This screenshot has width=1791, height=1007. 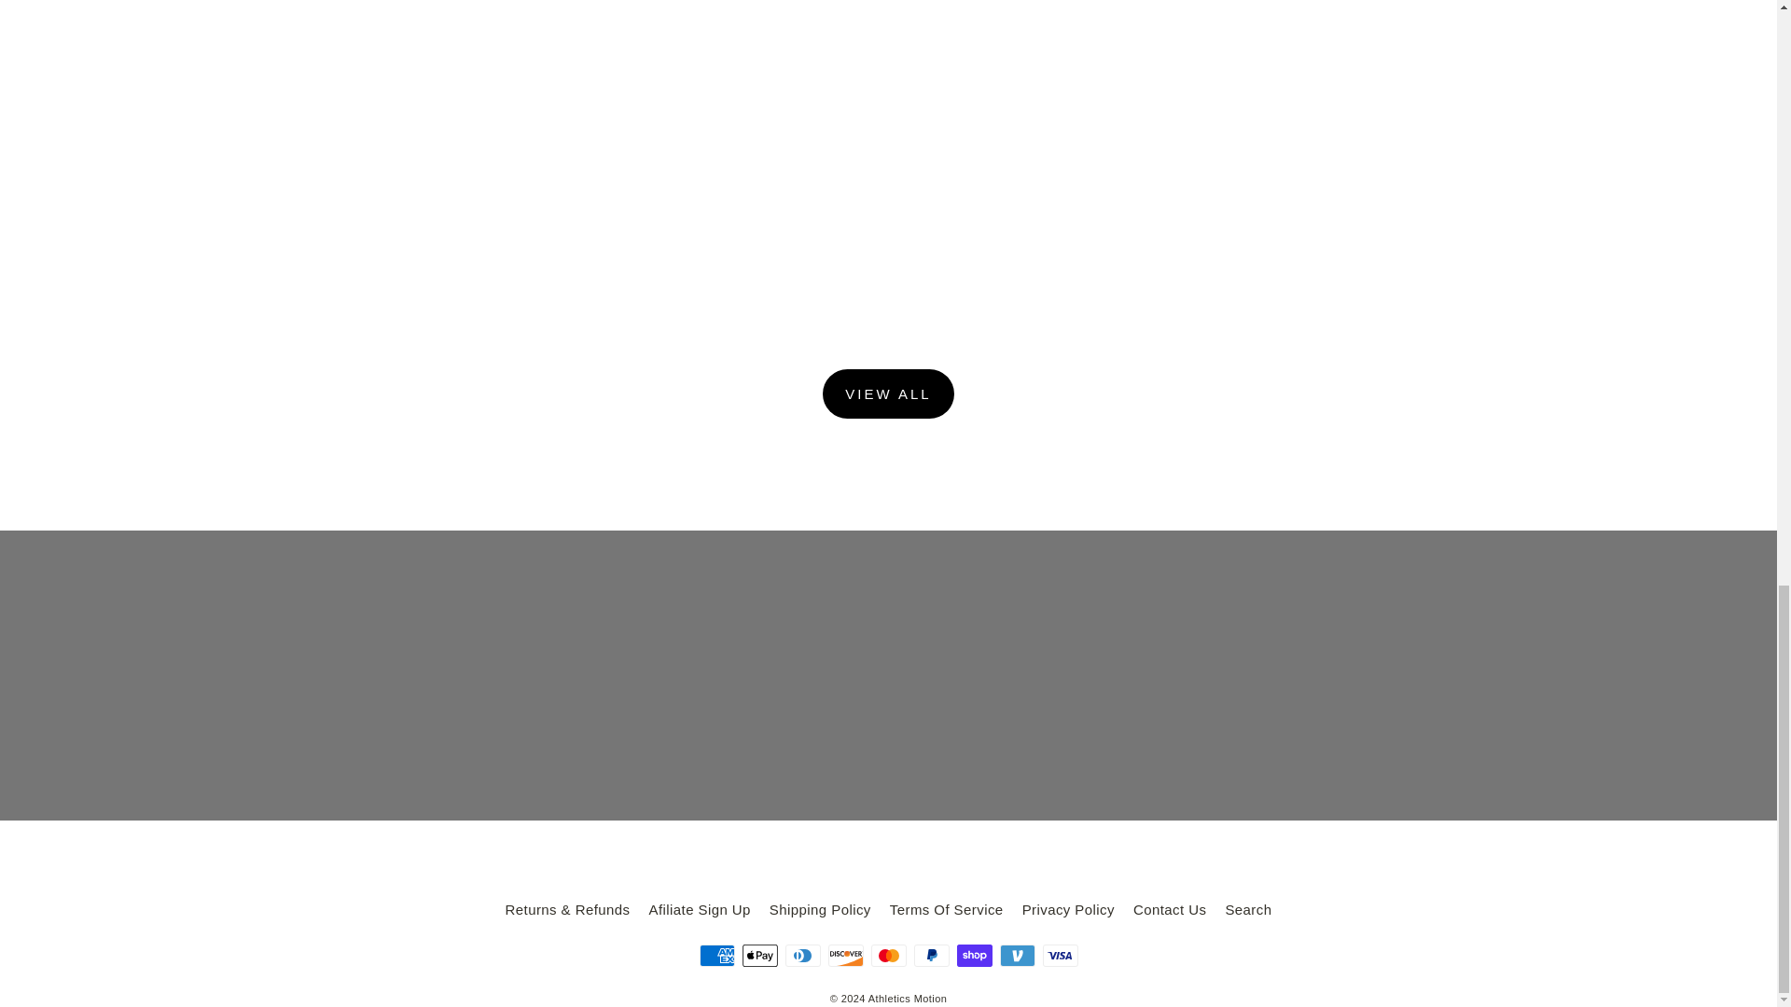 What do you see at coordinates (759, 955) in the screenshot?
I see `Apple Pay` at bounding box center [759, 955].